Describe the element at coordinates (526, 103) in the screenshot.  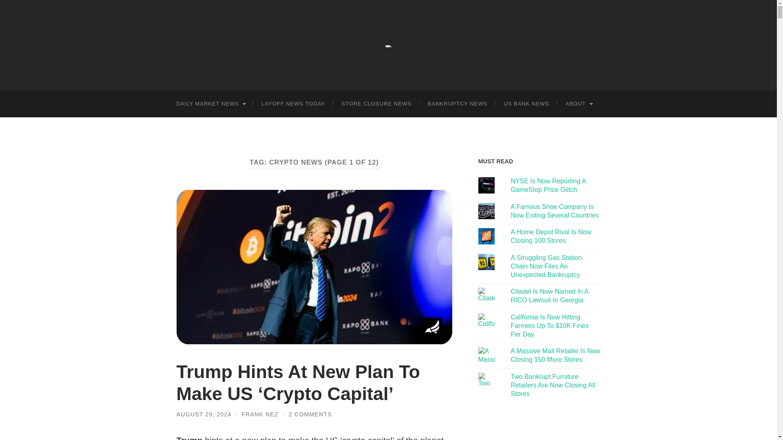
I see `US BANK NEWS` at that location.